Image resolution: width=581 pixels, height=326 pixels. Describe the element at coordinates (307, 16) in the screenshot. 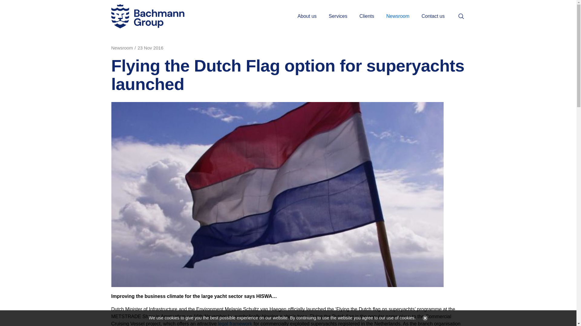

I see `About us` at that location.